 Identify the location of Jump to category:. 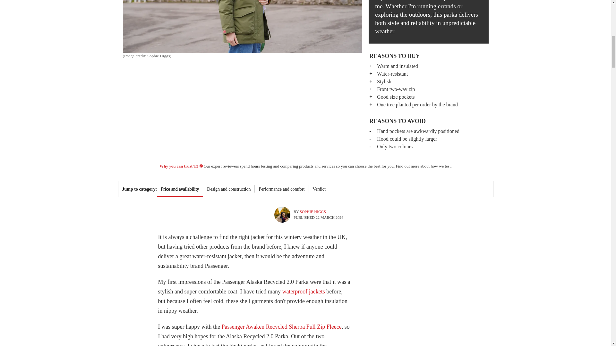
(137, 189).